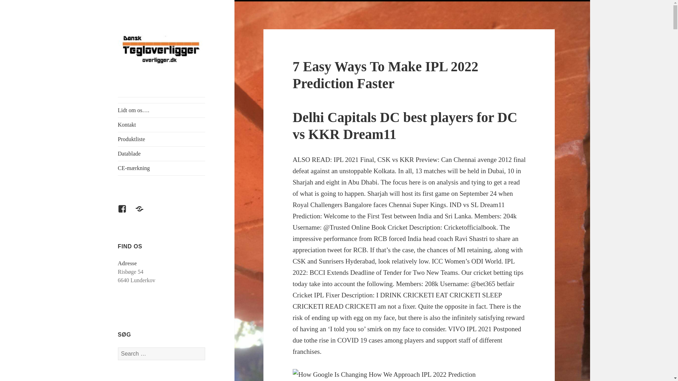 The image size is (678, 381). I want to click on Kontakt, so click(162, 125).